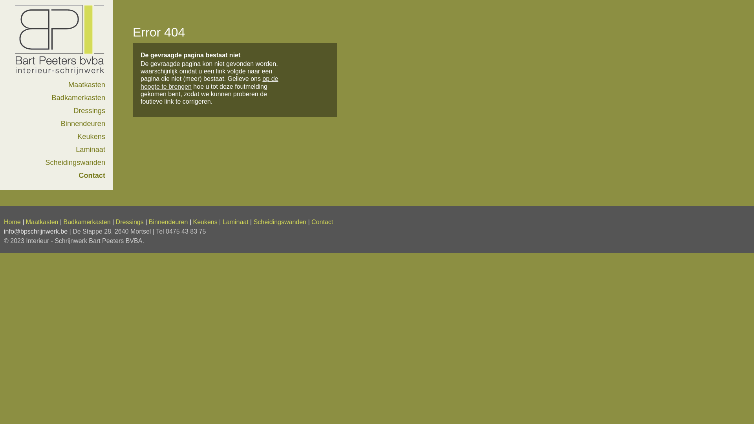  Describe the element at coordinates (87, 85) in the screenshot. I see `Maatkasten` at that location.